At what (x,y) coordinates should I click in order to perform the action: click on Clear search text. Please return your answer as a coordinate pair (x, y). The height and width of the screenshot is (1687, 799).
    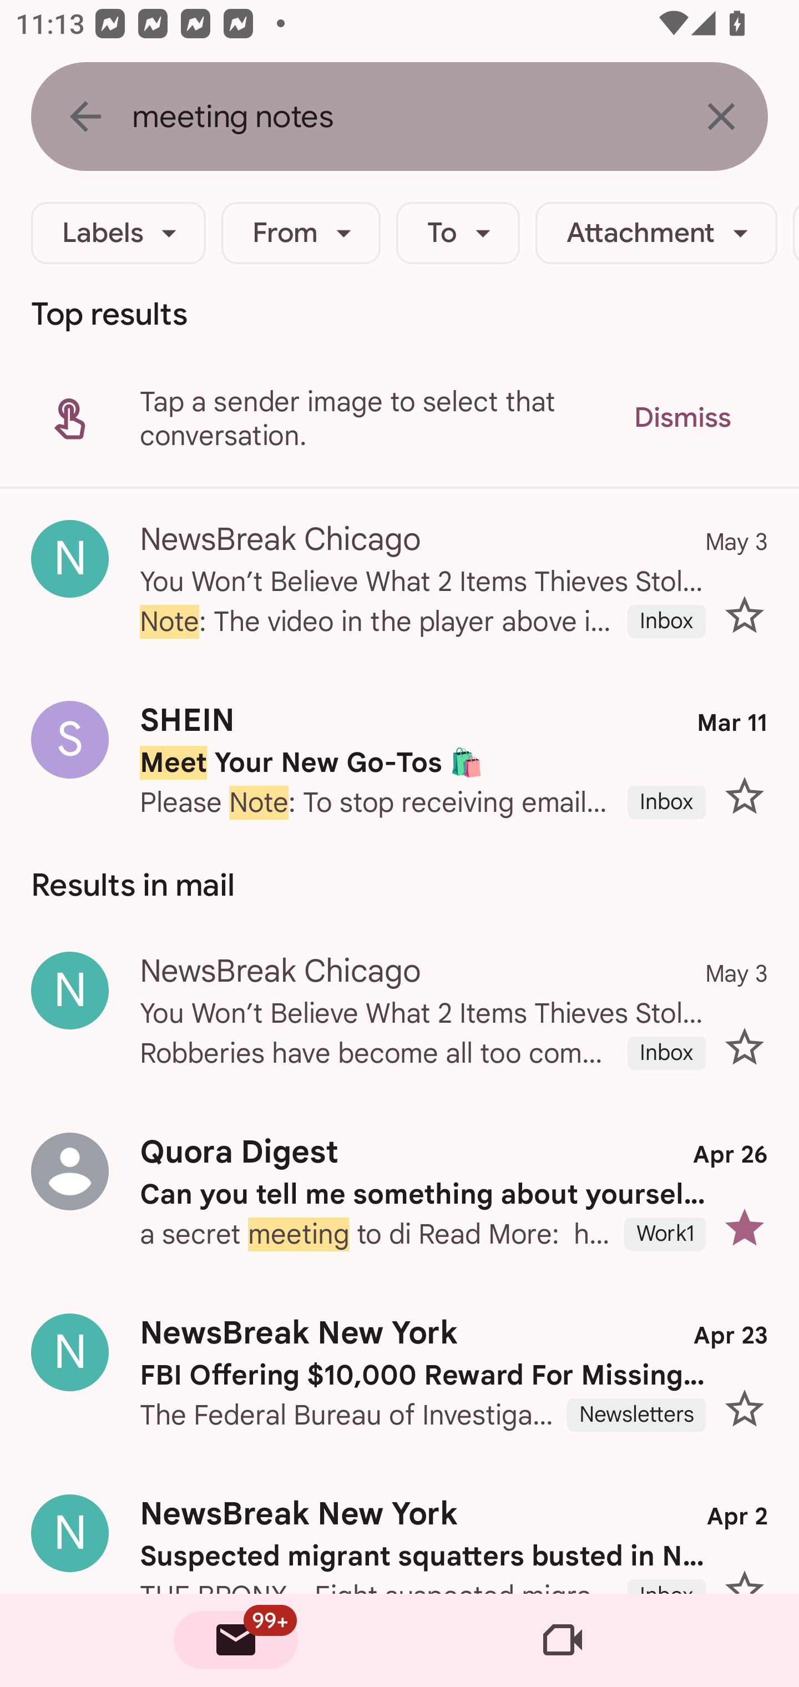
    Looking at the image, I should click on (721, 116).